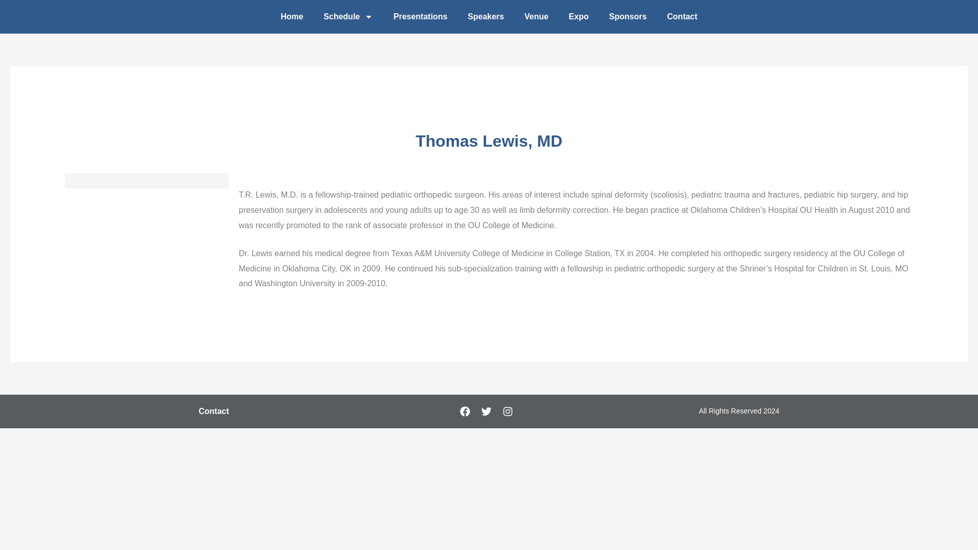 The width and height of the screenshot is (978, 550). I want to click on Sponsors, so click(628, 16).